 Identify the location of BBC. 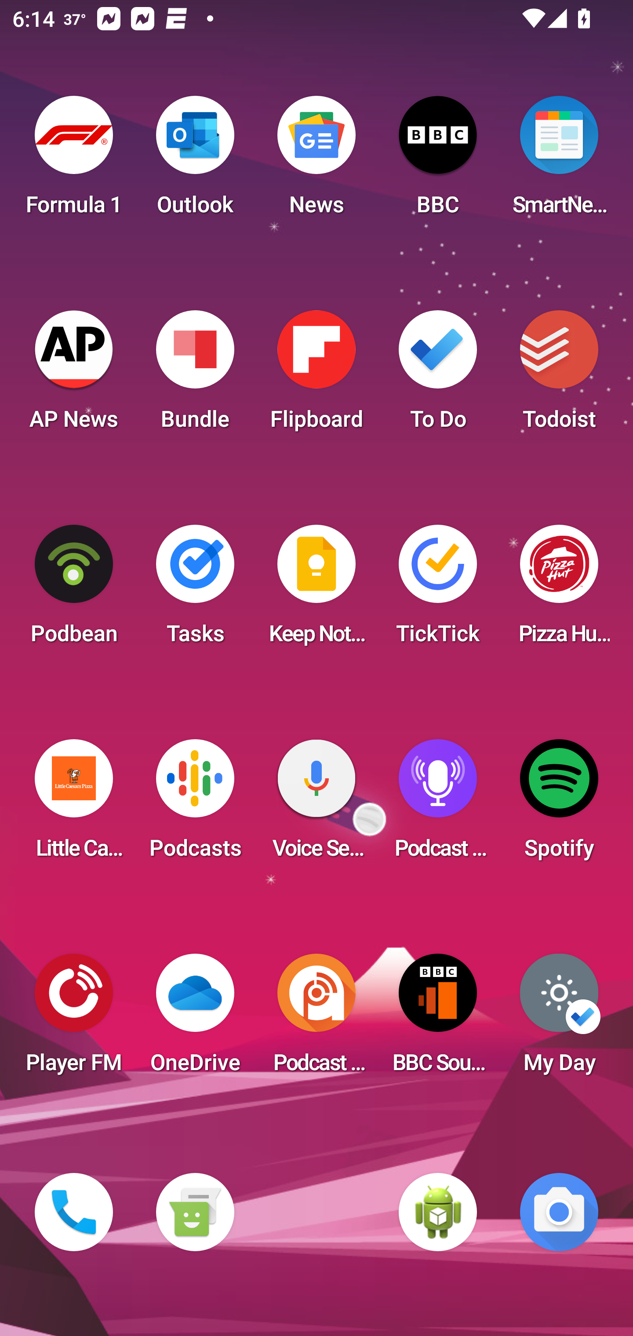
(438, 161).